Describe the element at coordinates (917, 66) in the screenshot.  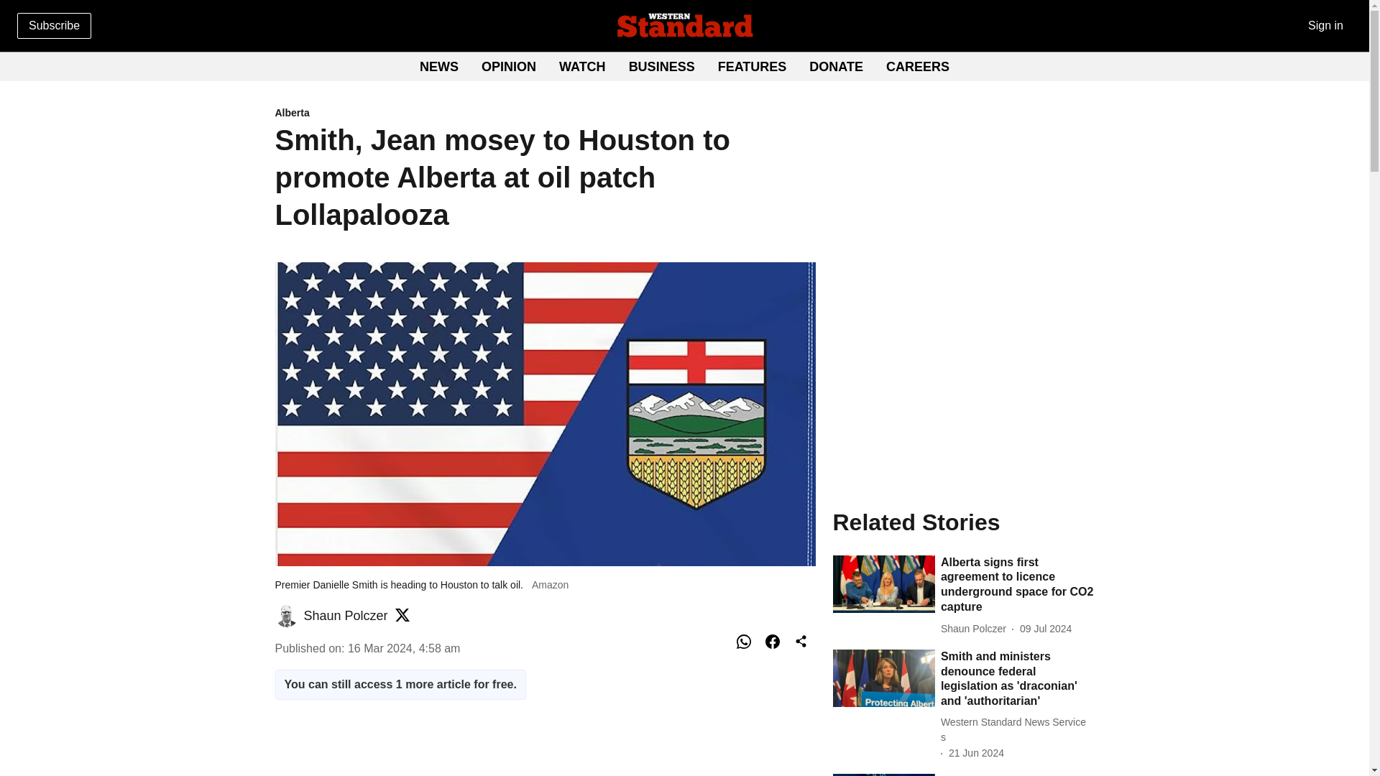
I see `3rd party ad content` at that location.